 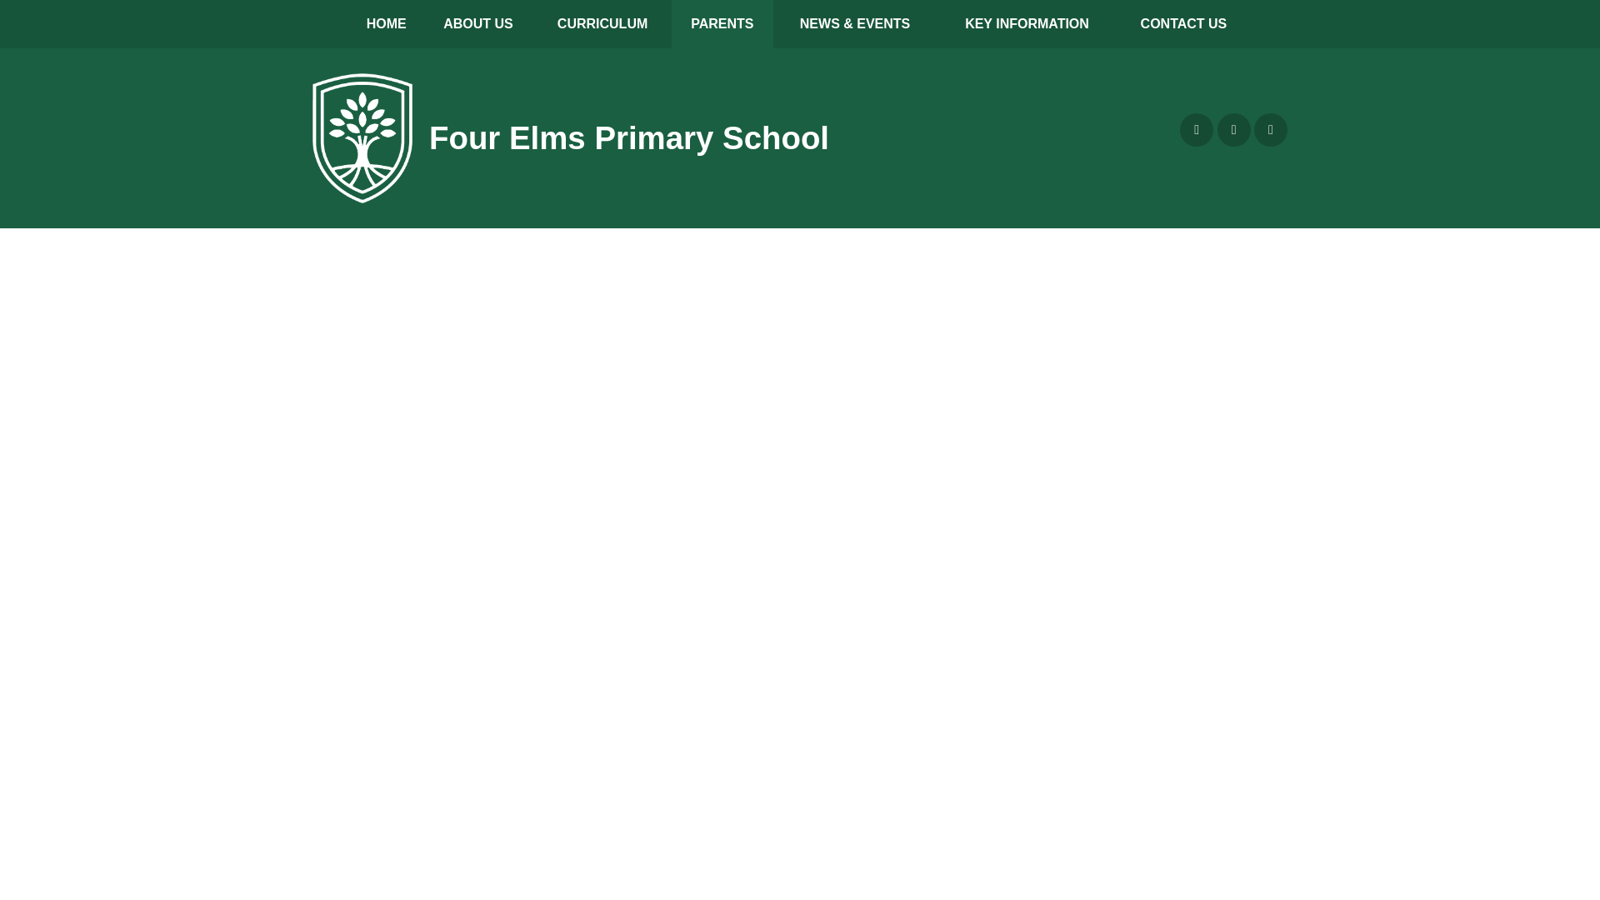 What do you see at coordinates (1234, 130) in the screenshot?
I see `Admin Area` at bounding box center [1234, 130].